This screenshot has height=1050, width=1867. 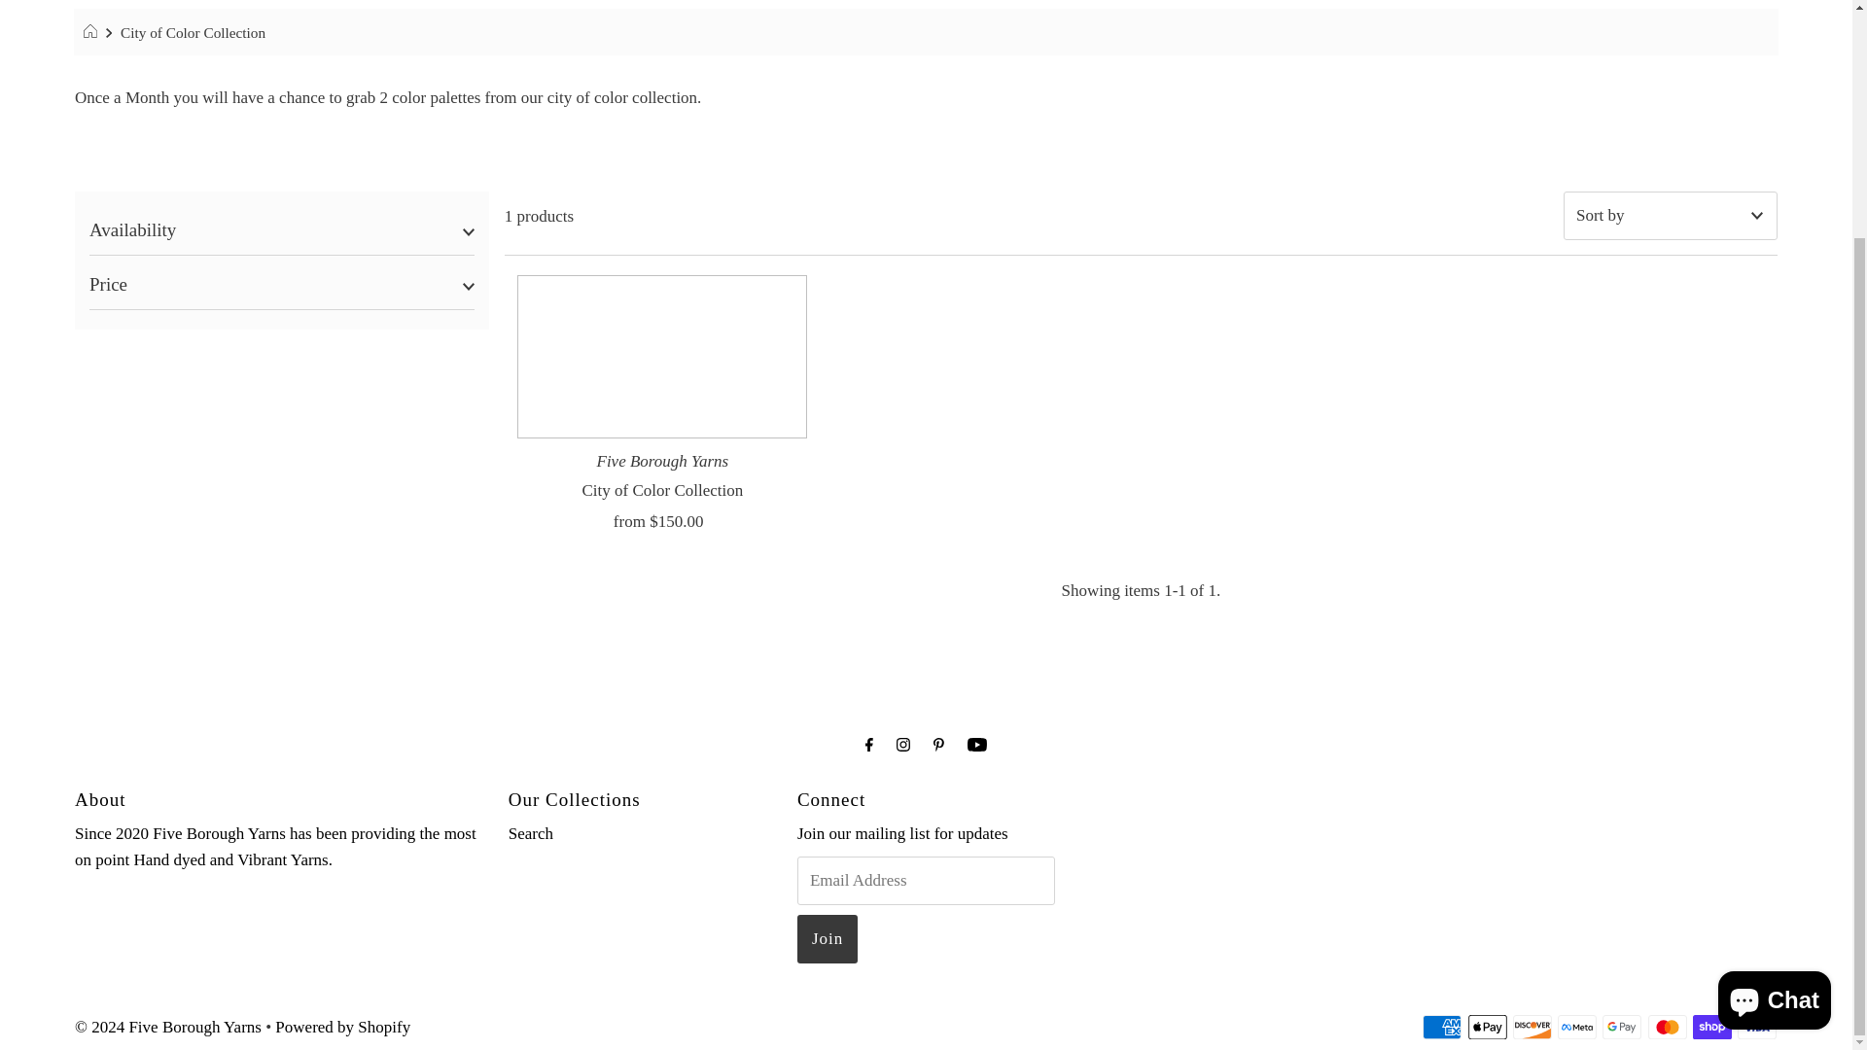 I want to click on American Express, so click(x=1442, y=1027).